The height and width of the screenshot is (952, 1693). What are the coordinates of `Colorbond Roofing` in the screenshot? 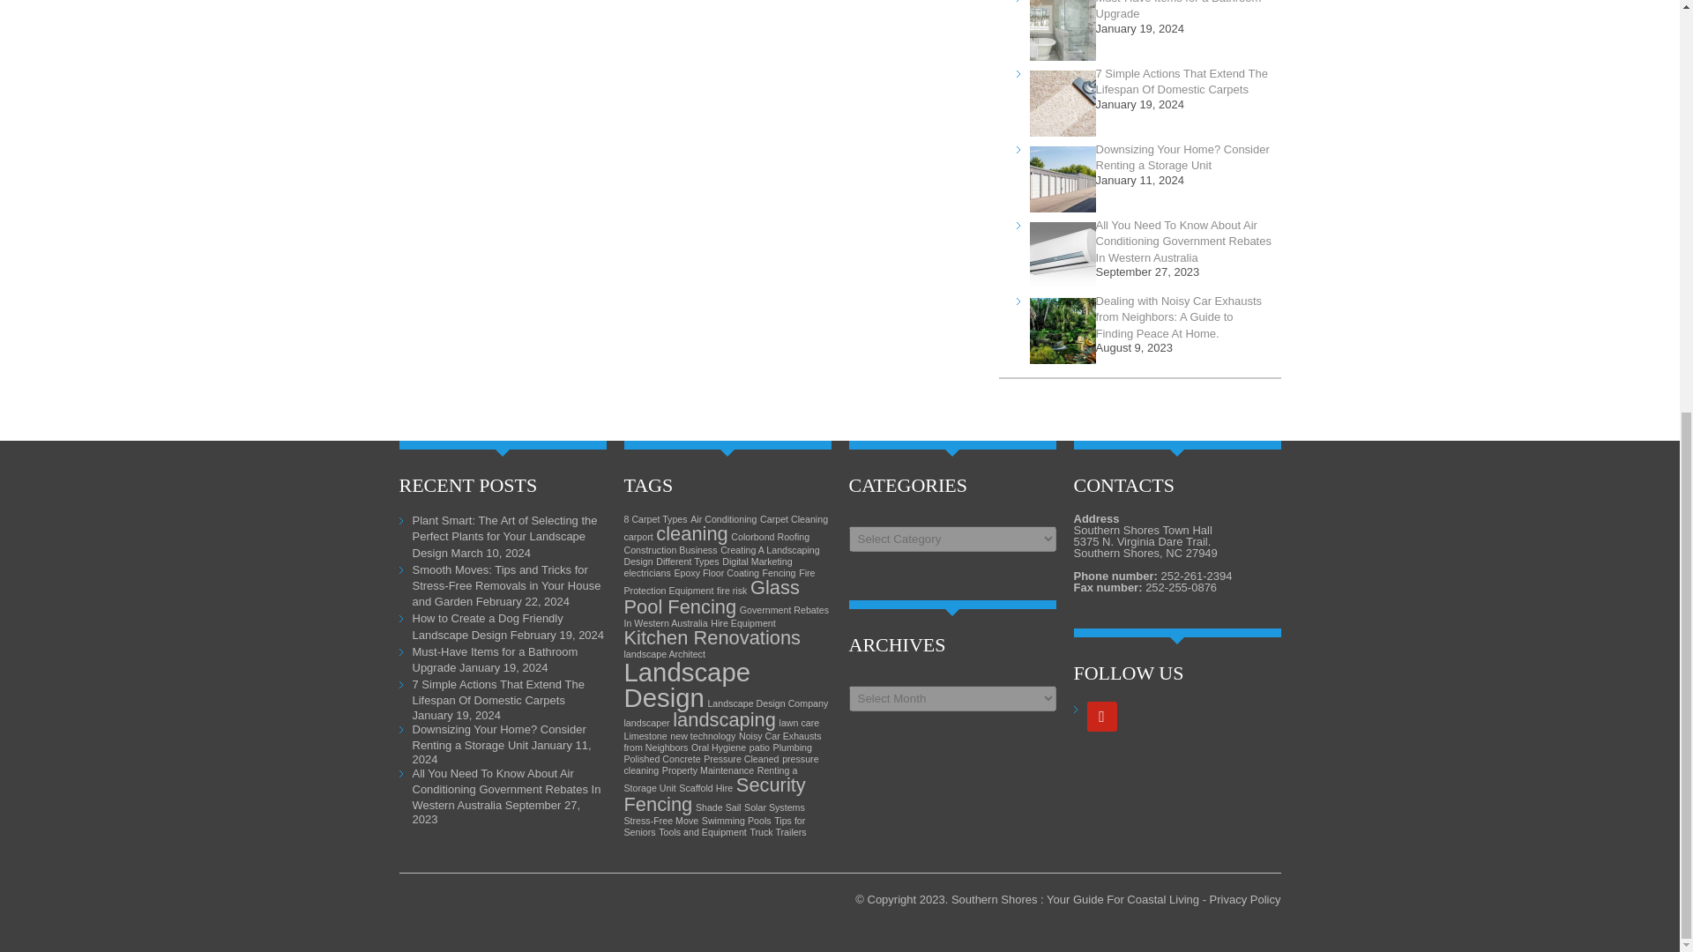 It's located at (770, 536).